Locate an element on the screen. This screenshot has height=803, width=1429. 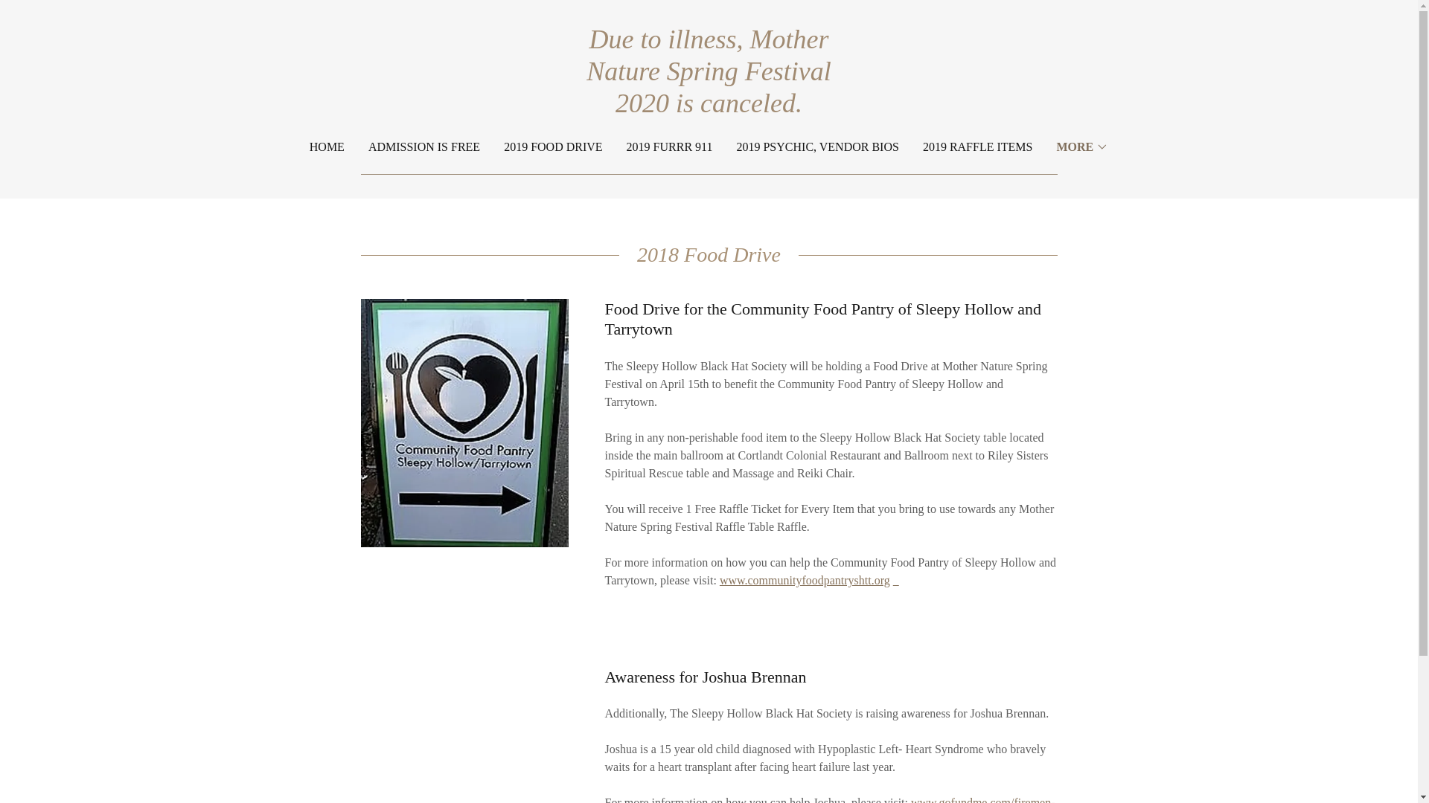
2019 RAFFLE ITEMS is located at coordinates (978, 147).